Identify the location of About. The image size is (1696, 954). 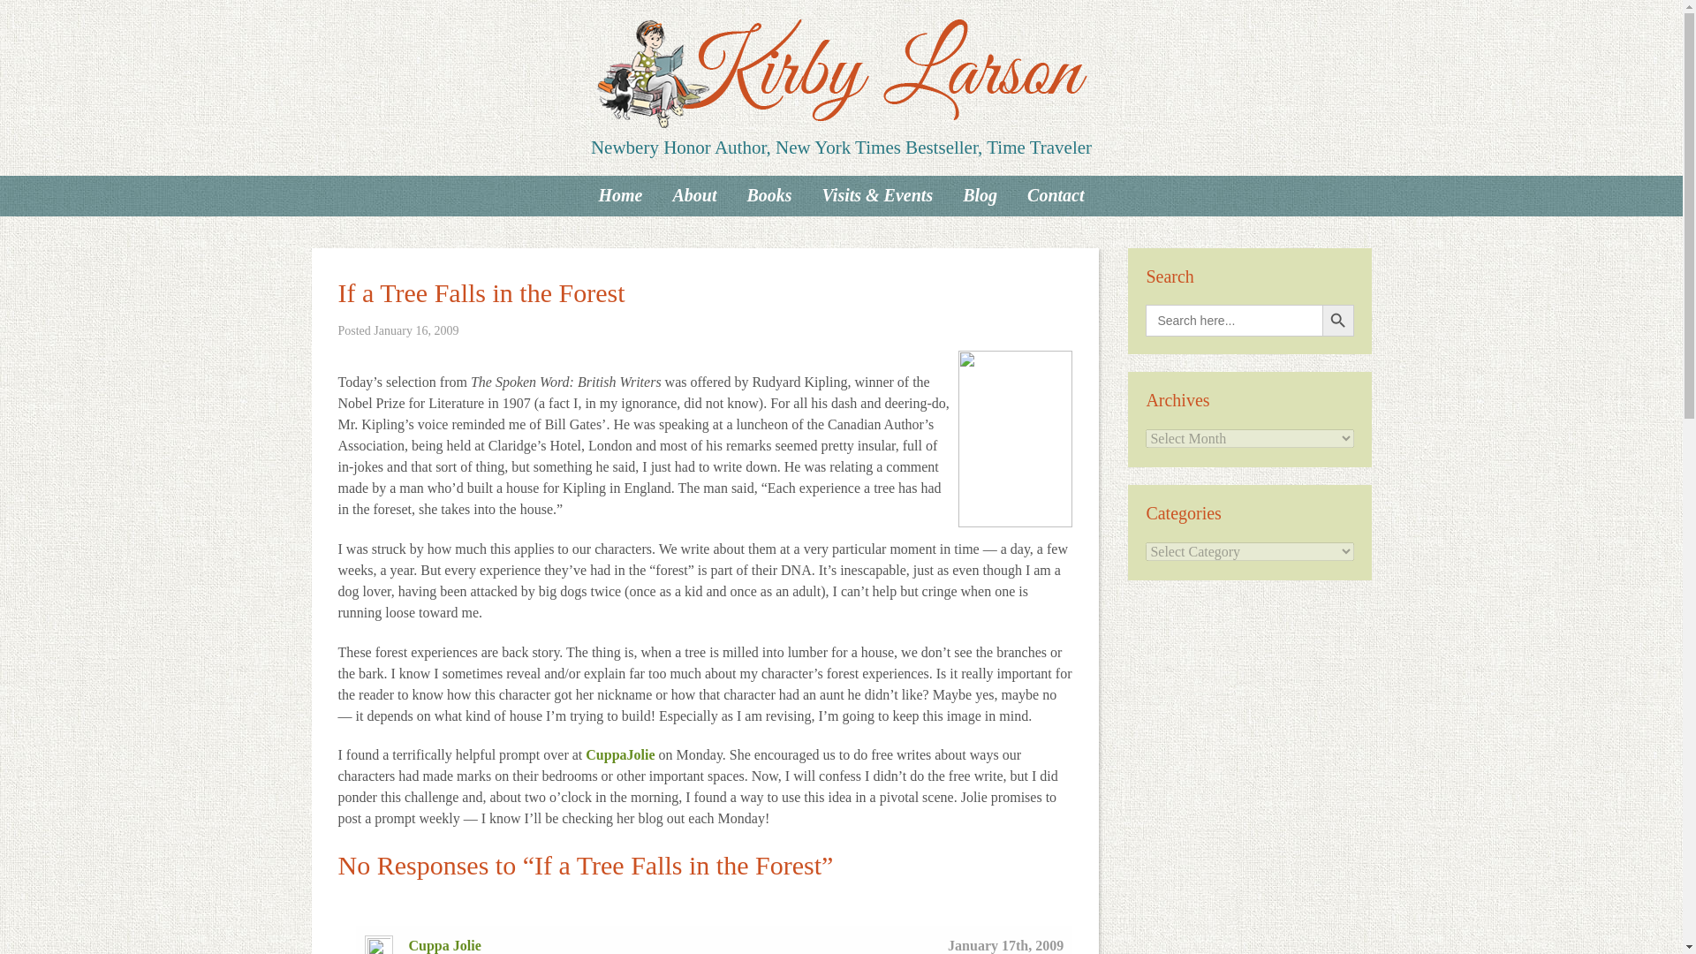
(694, 194).